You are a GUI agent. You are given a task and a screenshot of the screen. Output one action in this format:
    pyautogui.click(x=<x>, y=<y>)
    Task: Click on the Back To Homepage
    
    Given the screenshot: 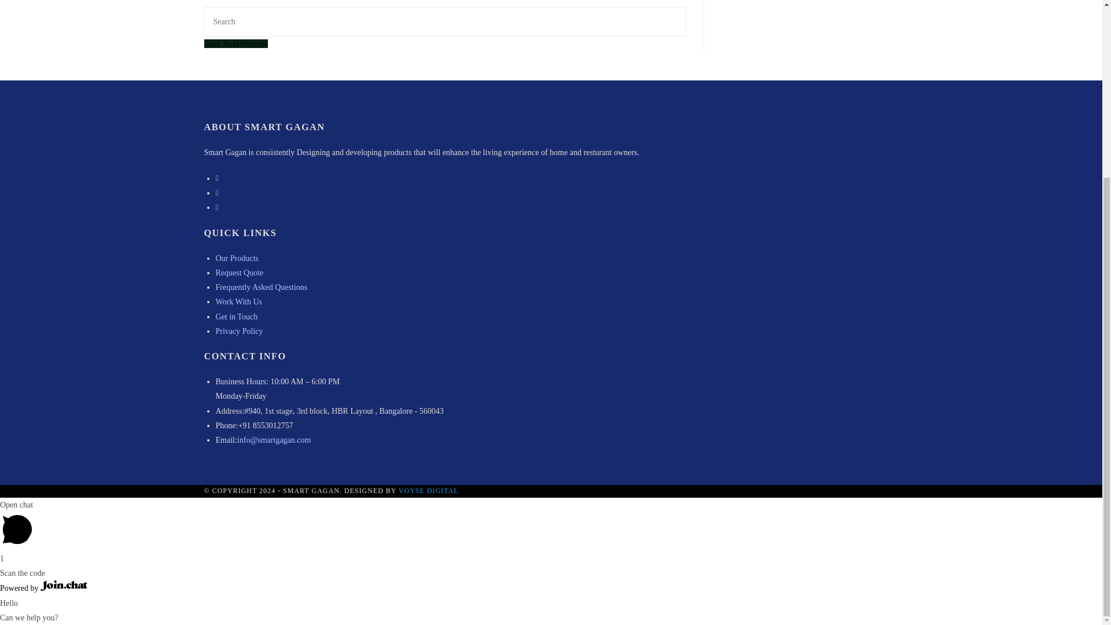 What is the action you would take?
    pyautogui.click(x=235, y=44)
    